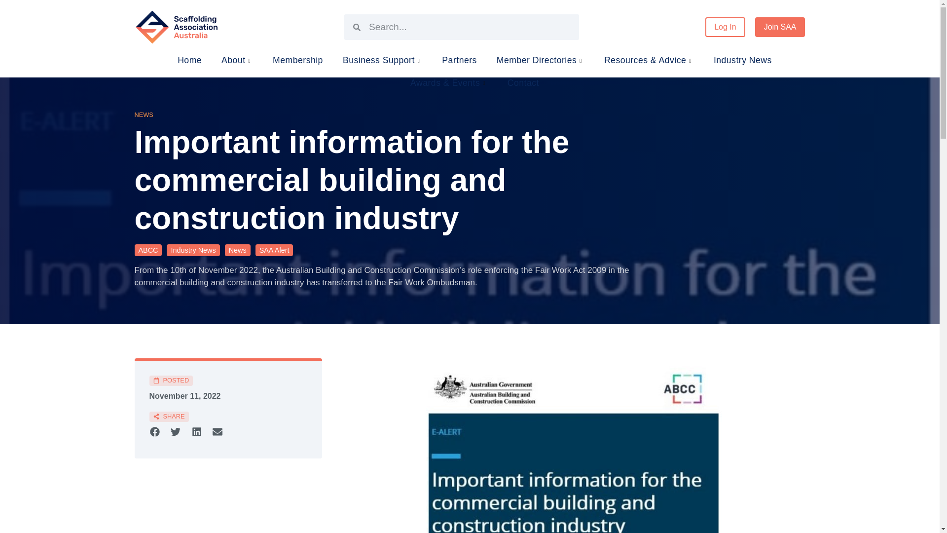  I want to click on Business Support, so click(383, 60).